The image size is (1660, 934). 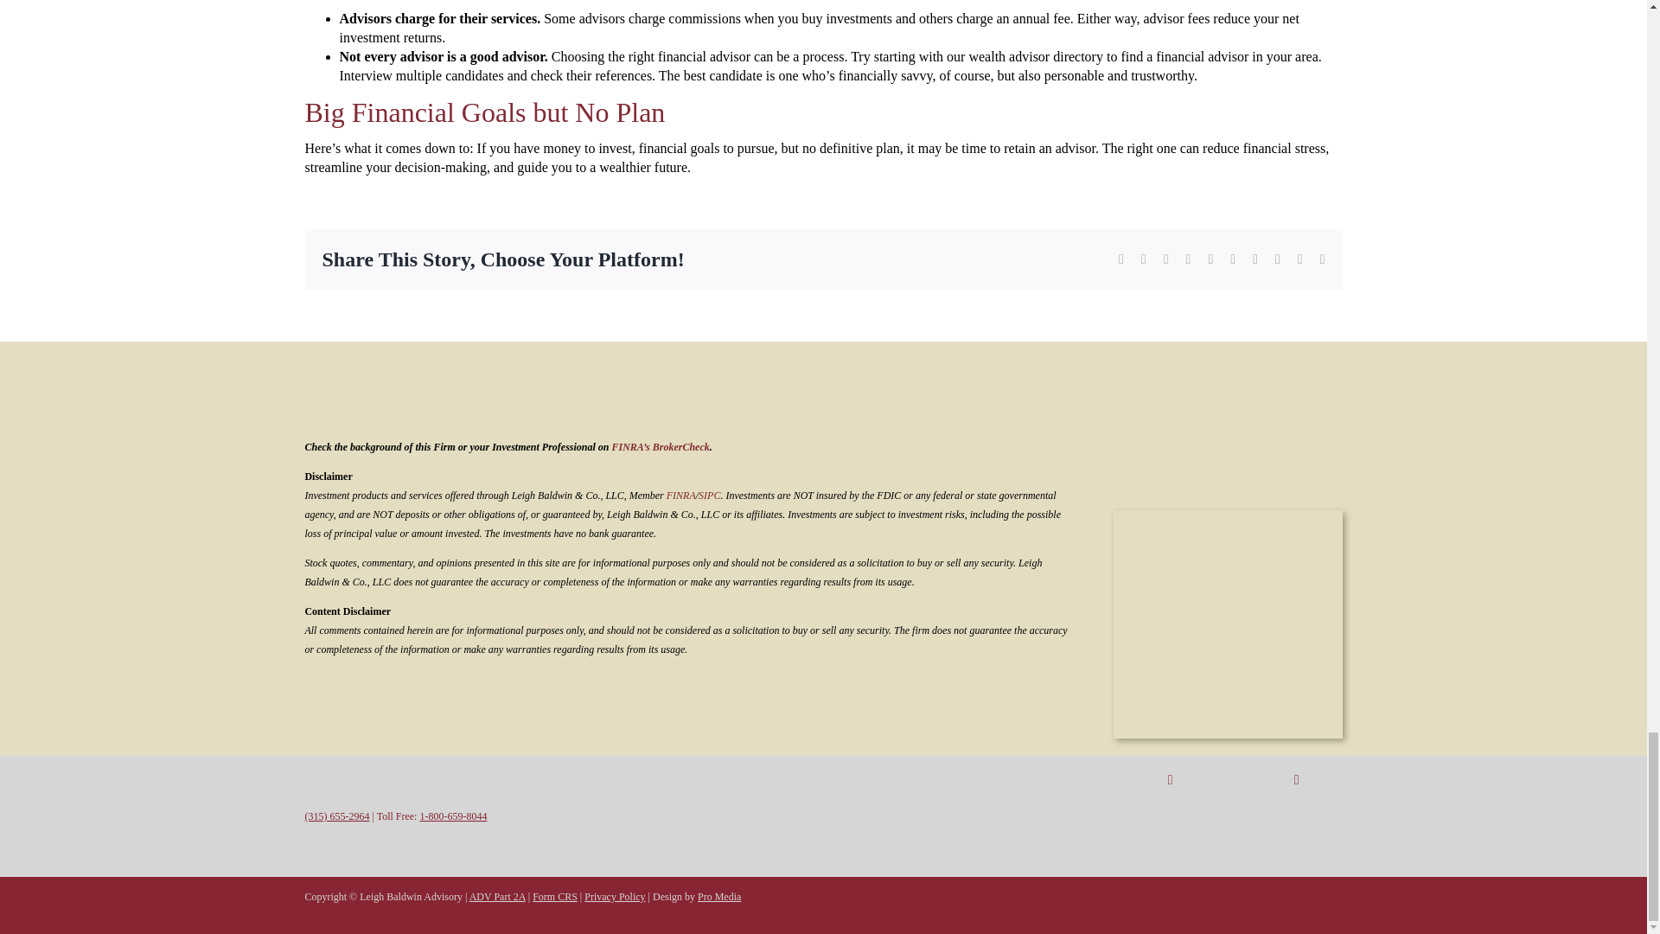 What do you see at coordinates (661, 446) in the screenshot?
I see `Opens in new window` at bounding box center [661, 446].